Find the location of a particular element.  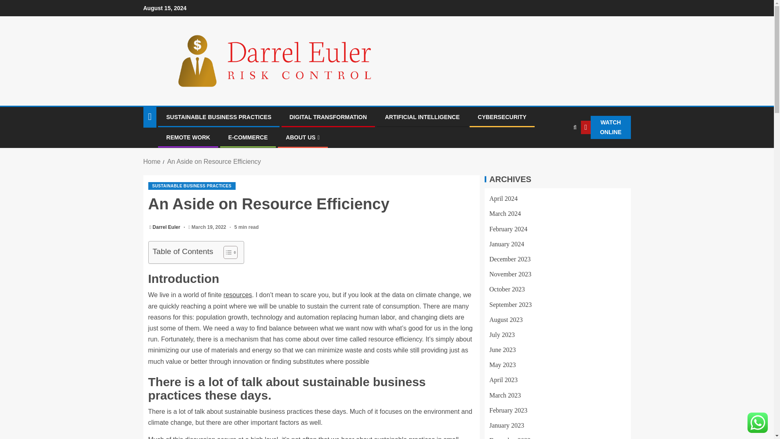

An Aside on Resource Efficiency is located at coordinates (214, 161).